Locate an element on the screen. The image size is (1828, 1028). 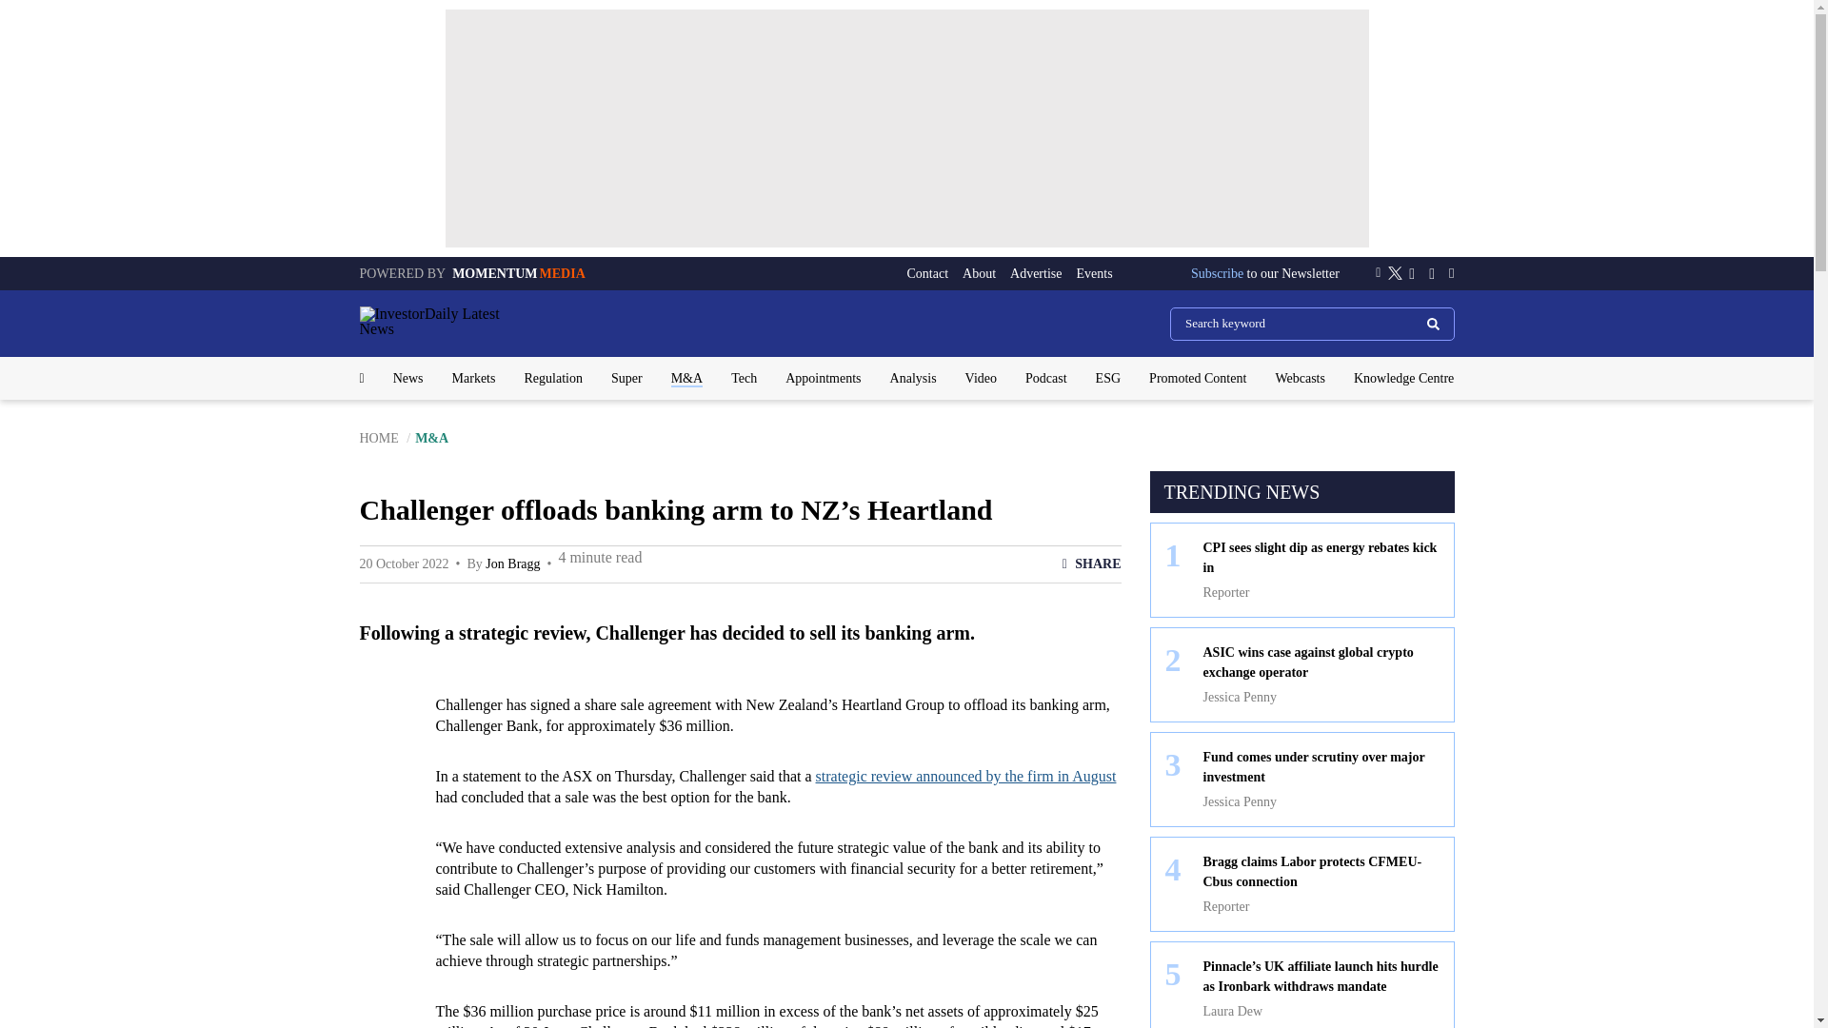
POWERED BY MOMENTUM MEDIA is located at coordinates (472, 272).